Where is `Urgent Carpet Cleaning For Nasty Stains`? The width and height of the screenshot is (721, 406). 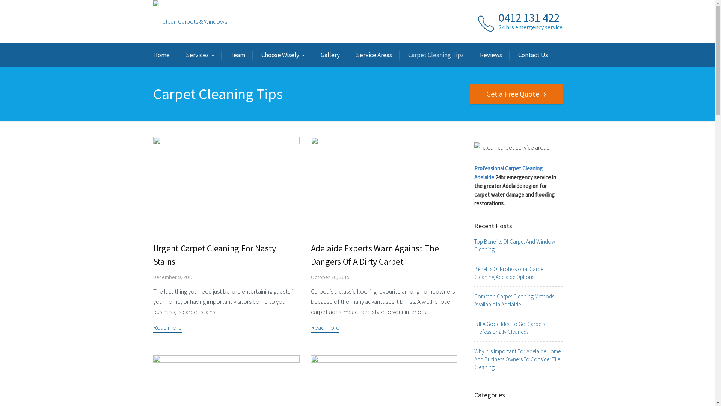 Urgent Carpet Cleaning For Nasty Stains is located at coordinates (226, 185).